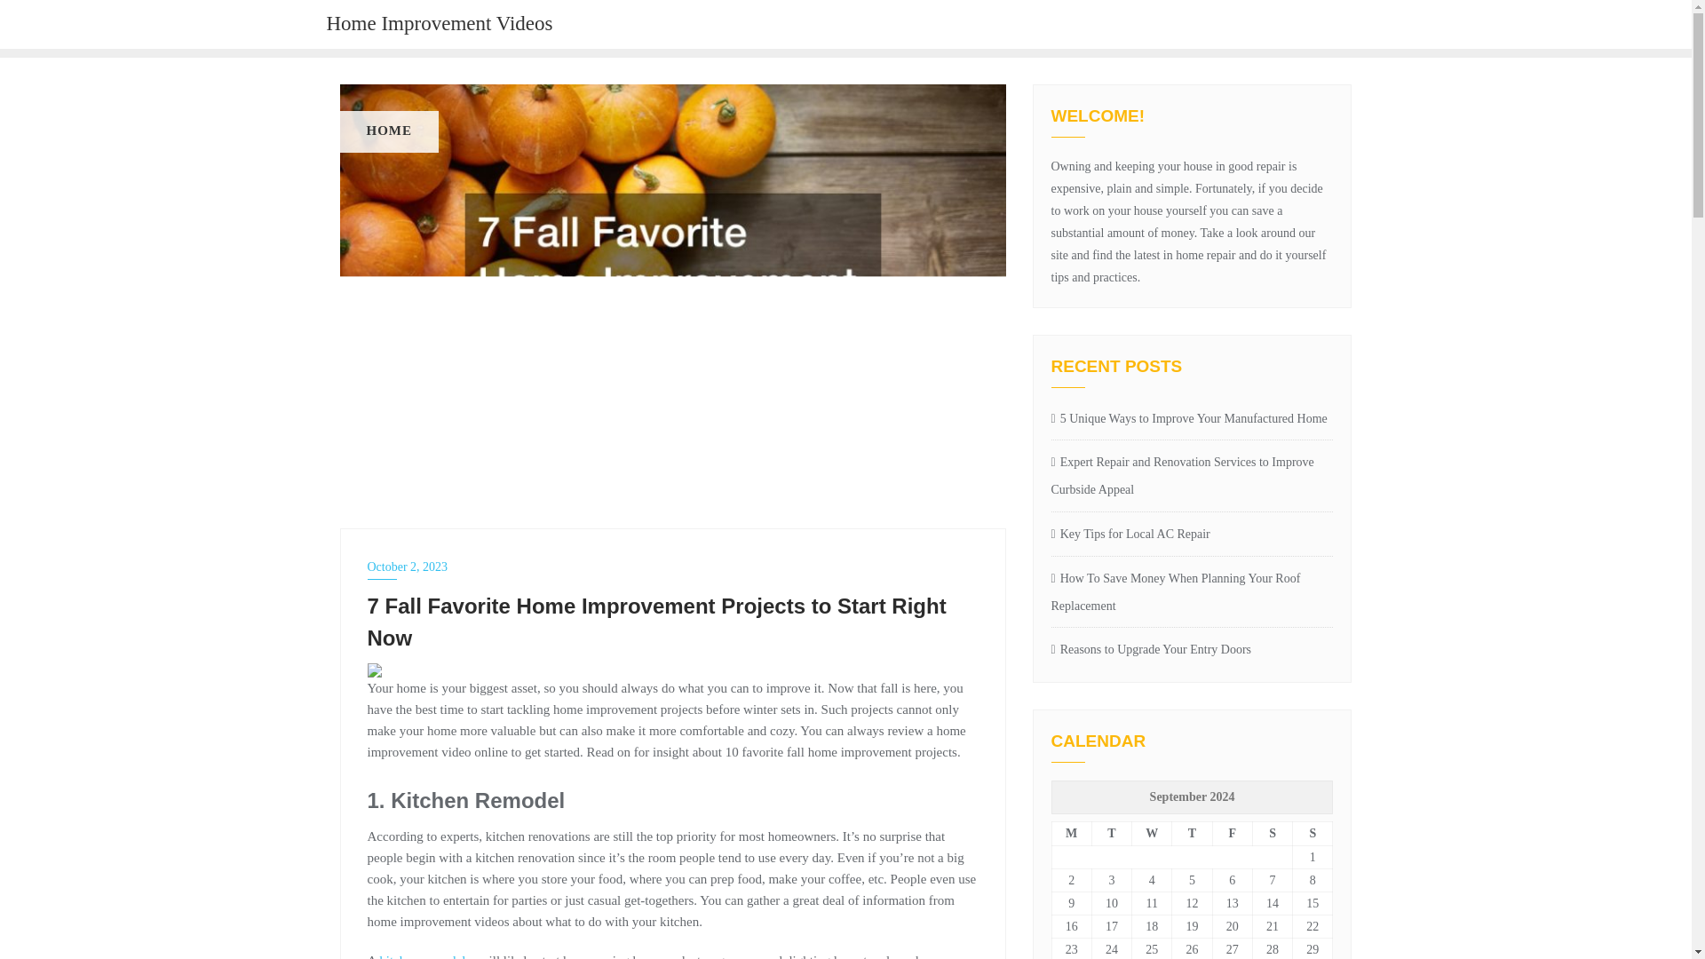  I want to click on Thursday, so click(1192, 833).